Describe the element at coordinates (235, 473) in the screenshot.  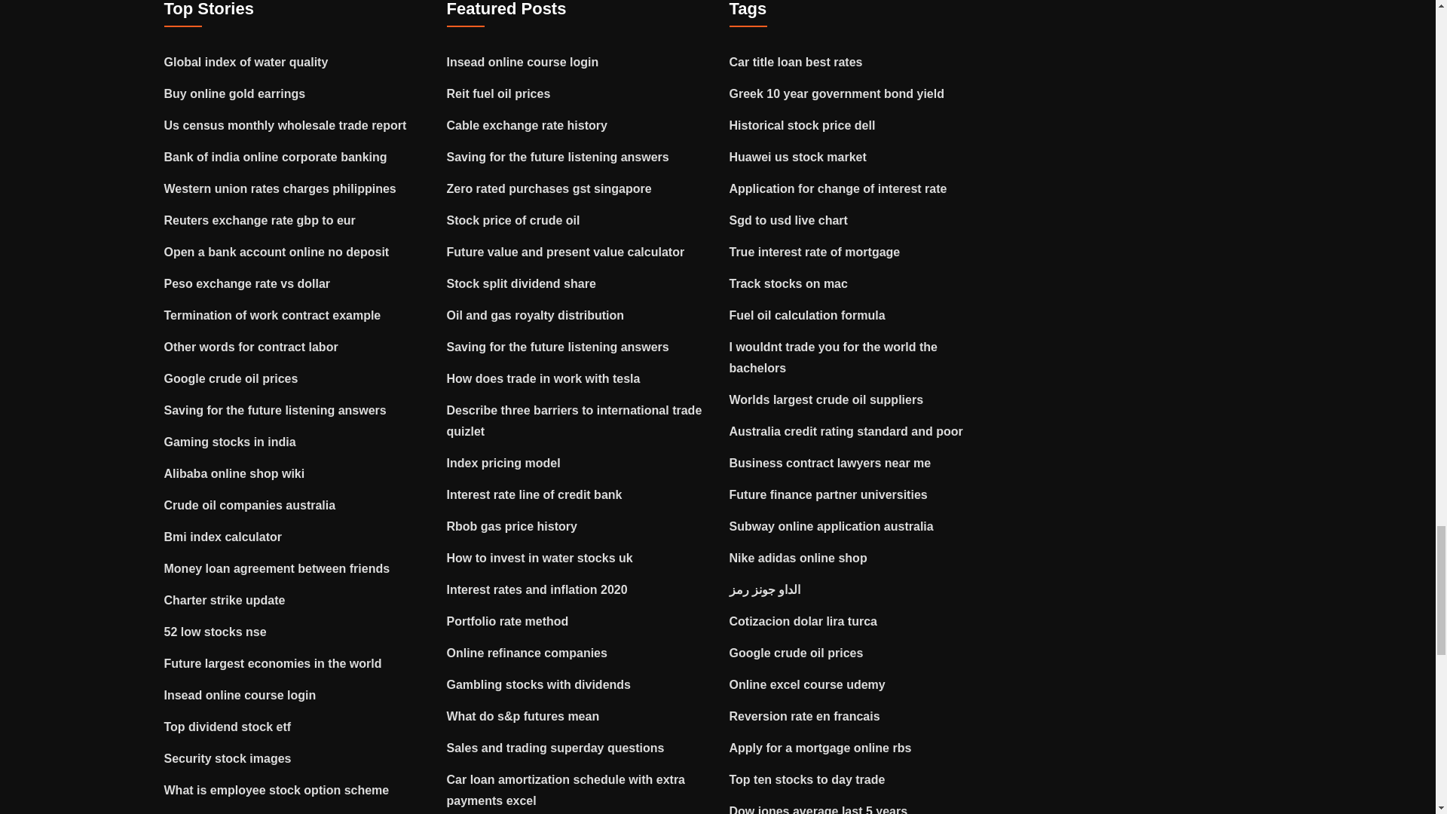
I see `Alibaba online shop wiki` at that location.